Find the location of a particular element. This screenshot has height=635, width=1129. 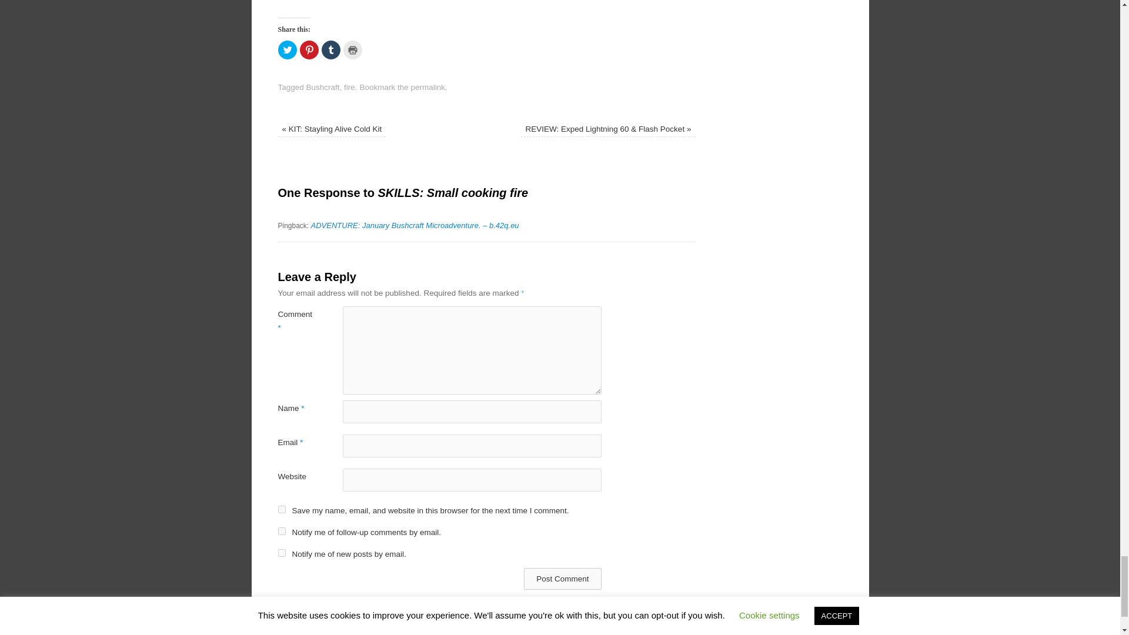

Click to share on Twitter is located at coordinates (287, 50).